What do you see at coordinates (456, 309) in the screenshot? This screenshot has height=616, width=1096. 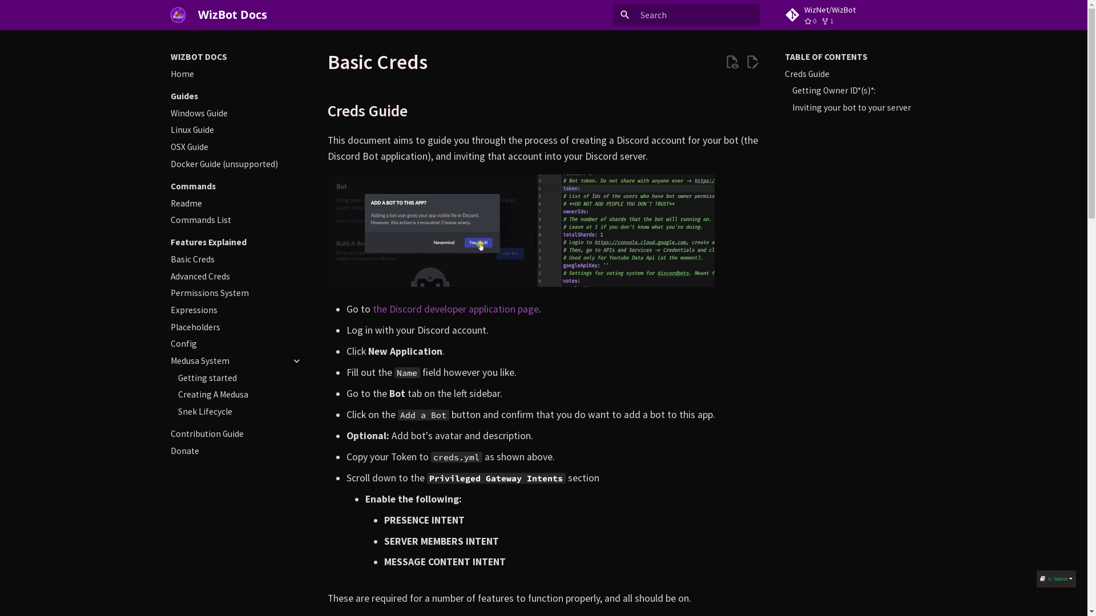 I see `the Discord developer application page` at bounding box center [456, 309].